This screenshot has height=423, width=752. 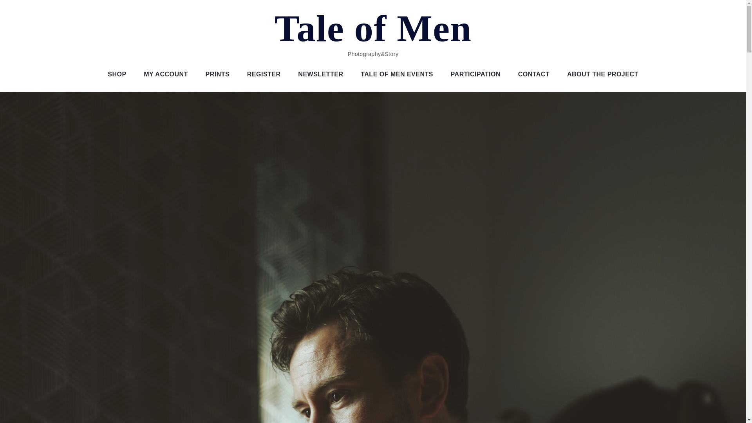 What do you see at coordinates (534, 74) in the screenshot?
I see `CONTACT` at bounding box center [534, 74].